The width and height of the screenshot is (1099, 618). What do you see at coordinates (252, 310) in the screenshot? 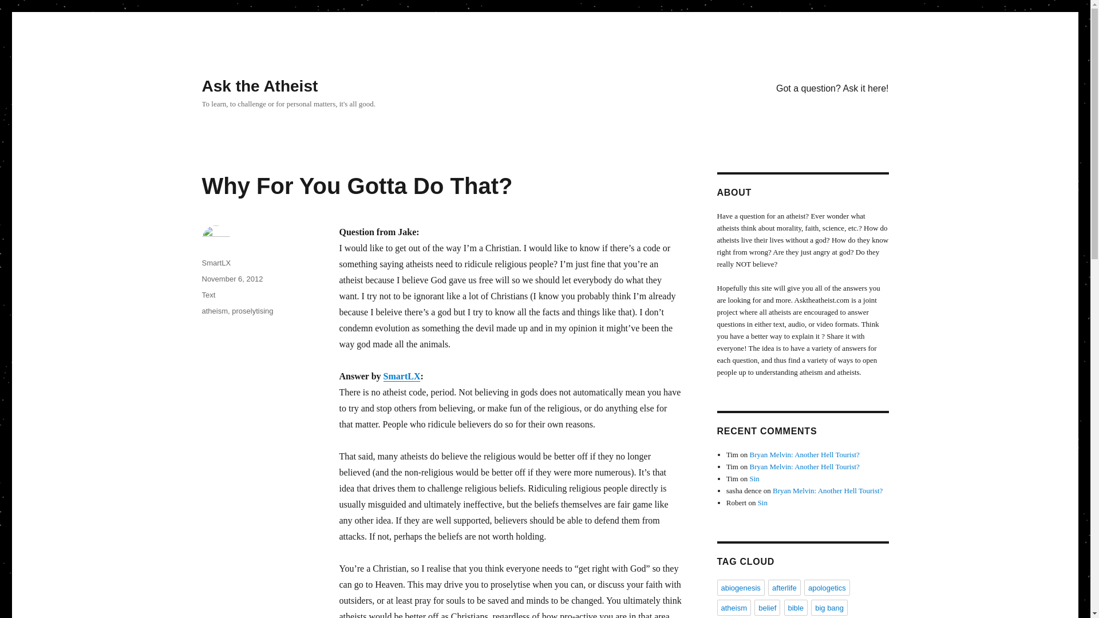
I see `proselytising` at bounding box center [252, 310].